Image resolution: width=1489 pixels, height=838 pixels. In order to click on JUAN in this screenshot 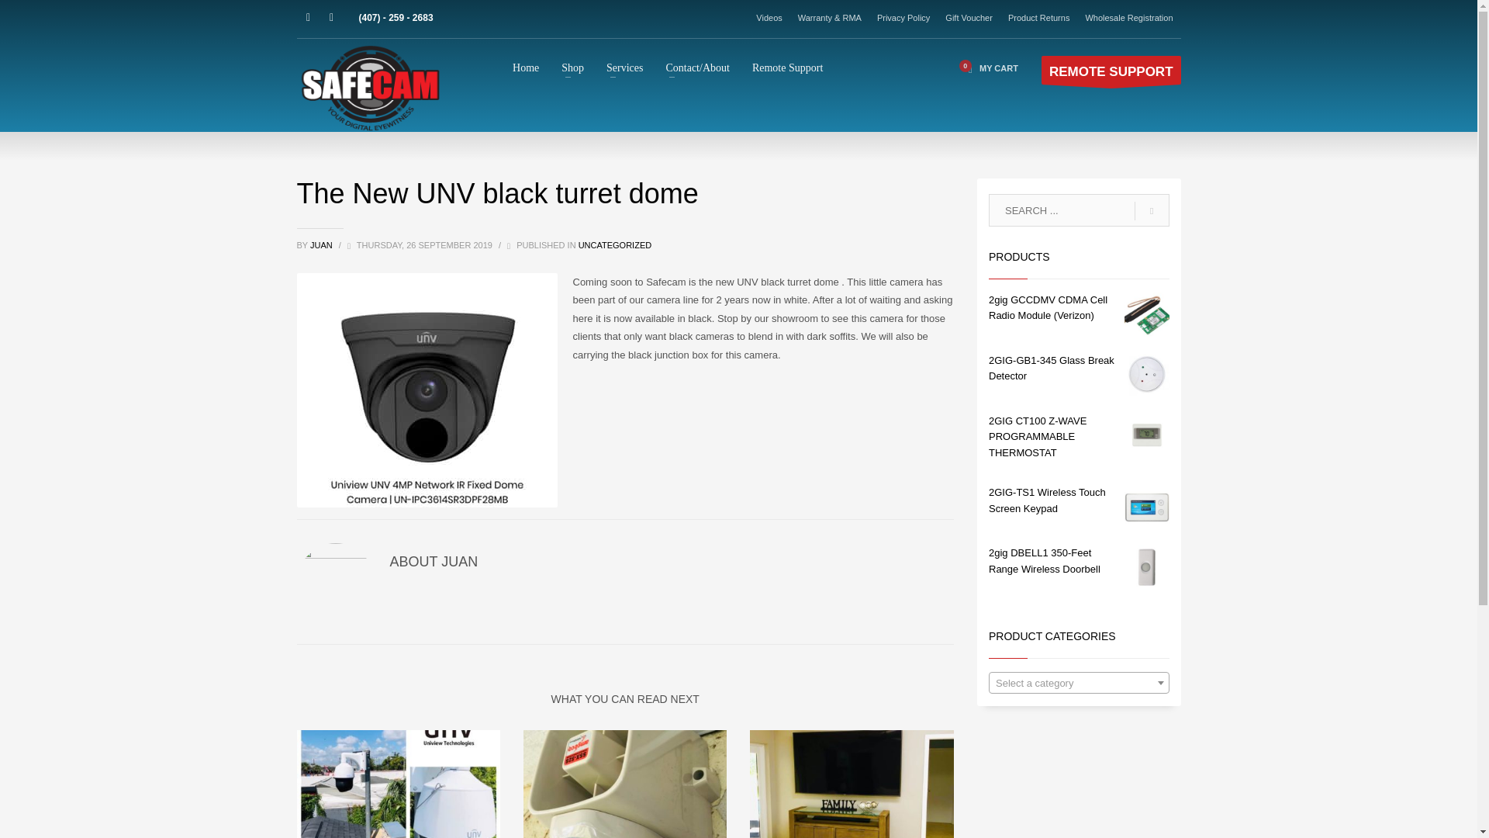, I will do `click(323, 244)`.